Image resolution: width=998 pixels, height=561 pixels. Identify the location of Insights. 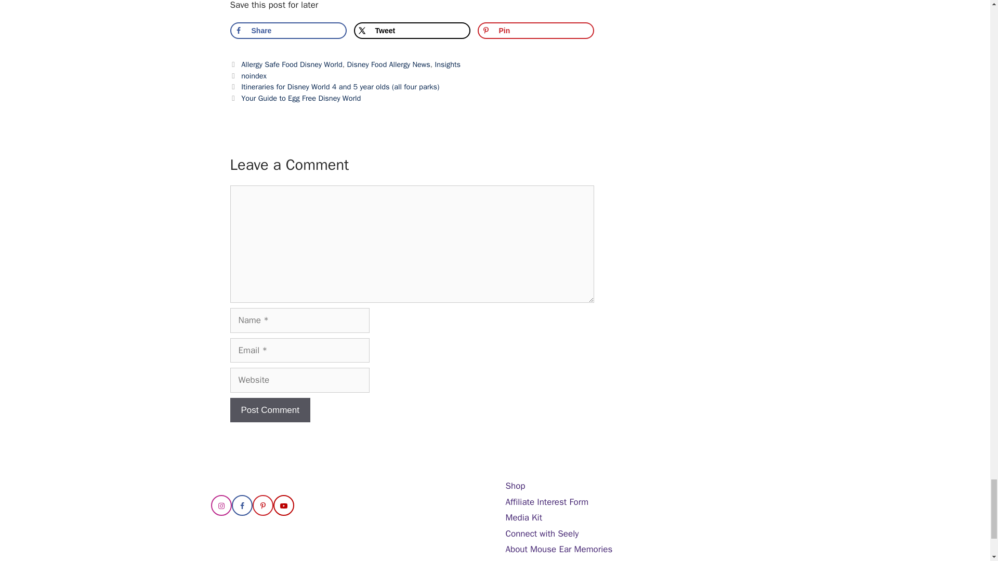
(447, 64).